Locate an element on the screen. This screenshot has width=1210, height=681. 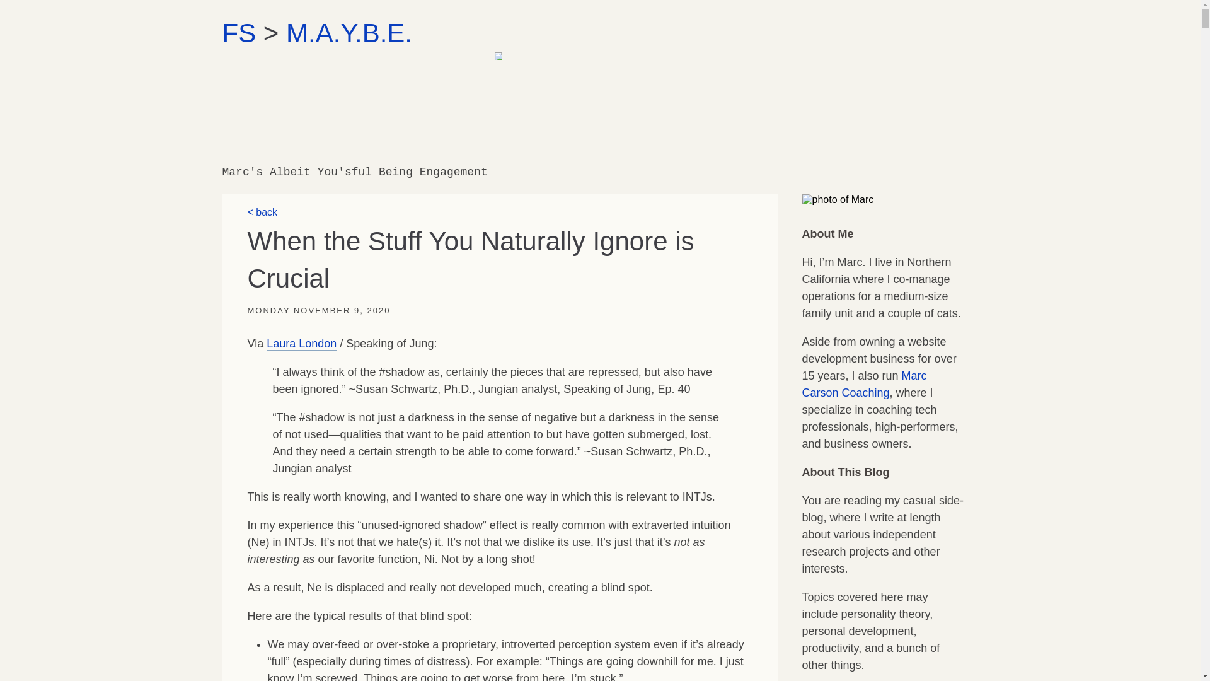
Marc Carson Coaching is located at coordinates (863, 384).